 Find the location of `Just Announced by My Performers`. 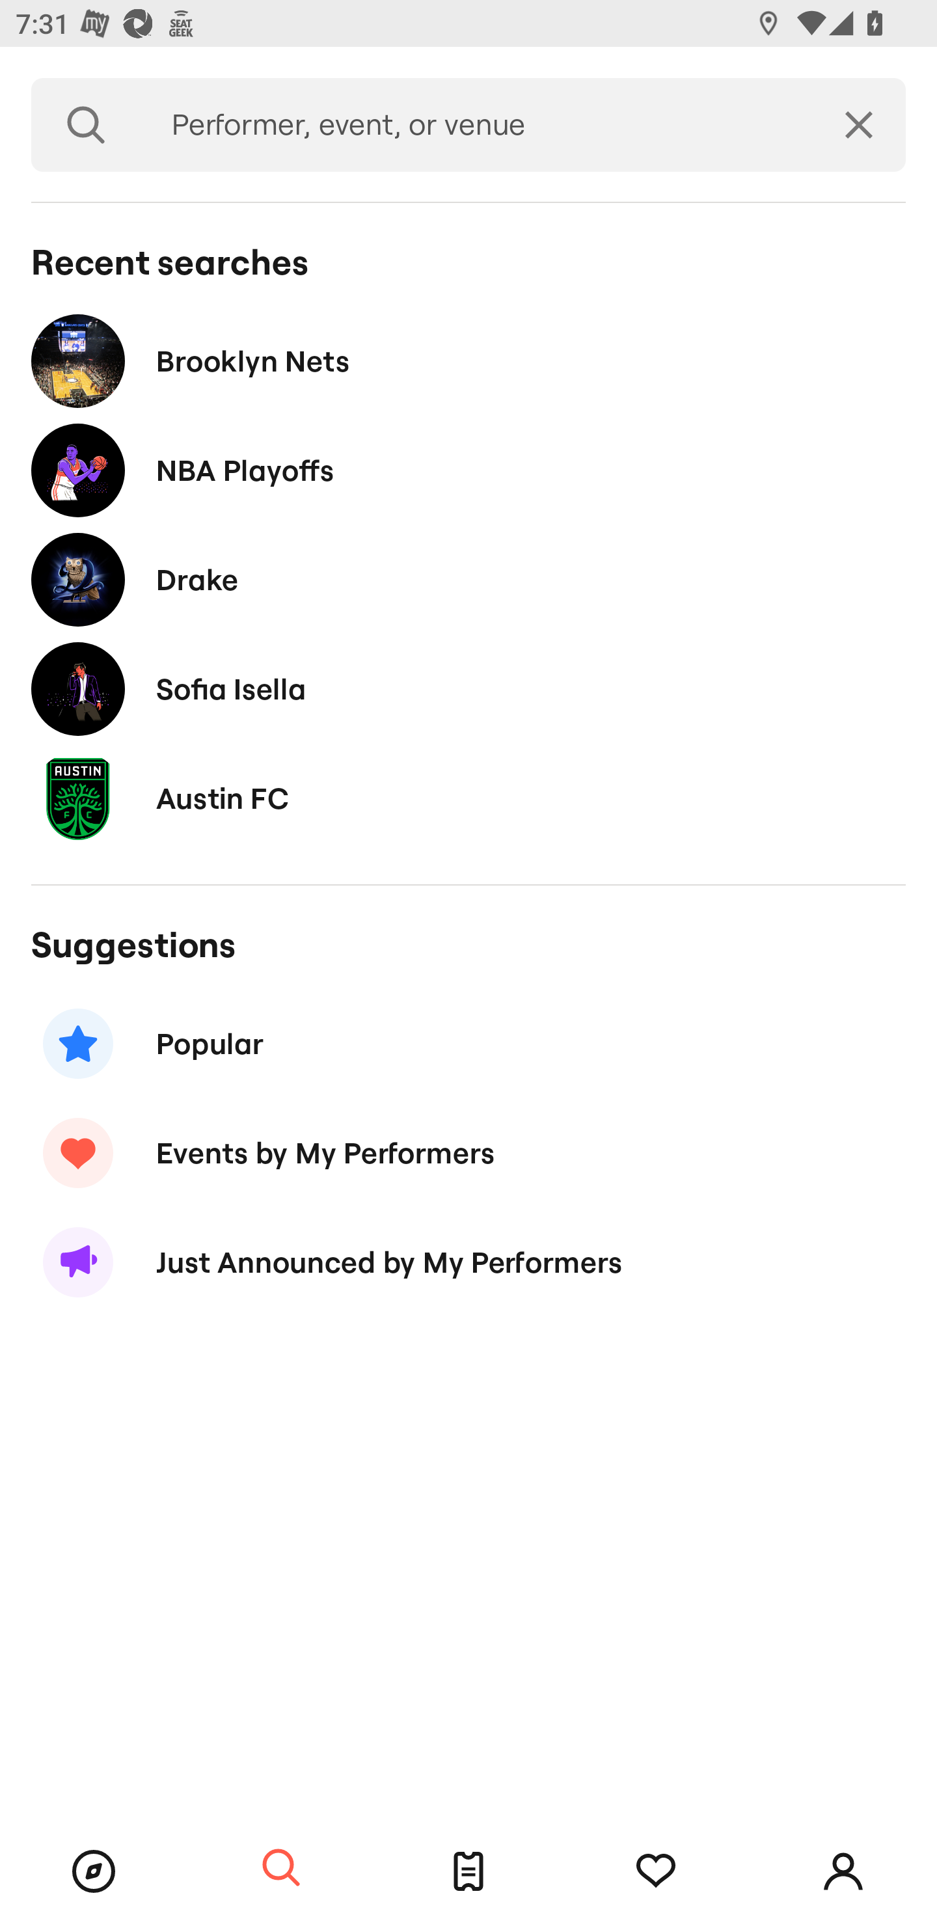

Just Announced by My Performers is located at coordinates (468, 1262).